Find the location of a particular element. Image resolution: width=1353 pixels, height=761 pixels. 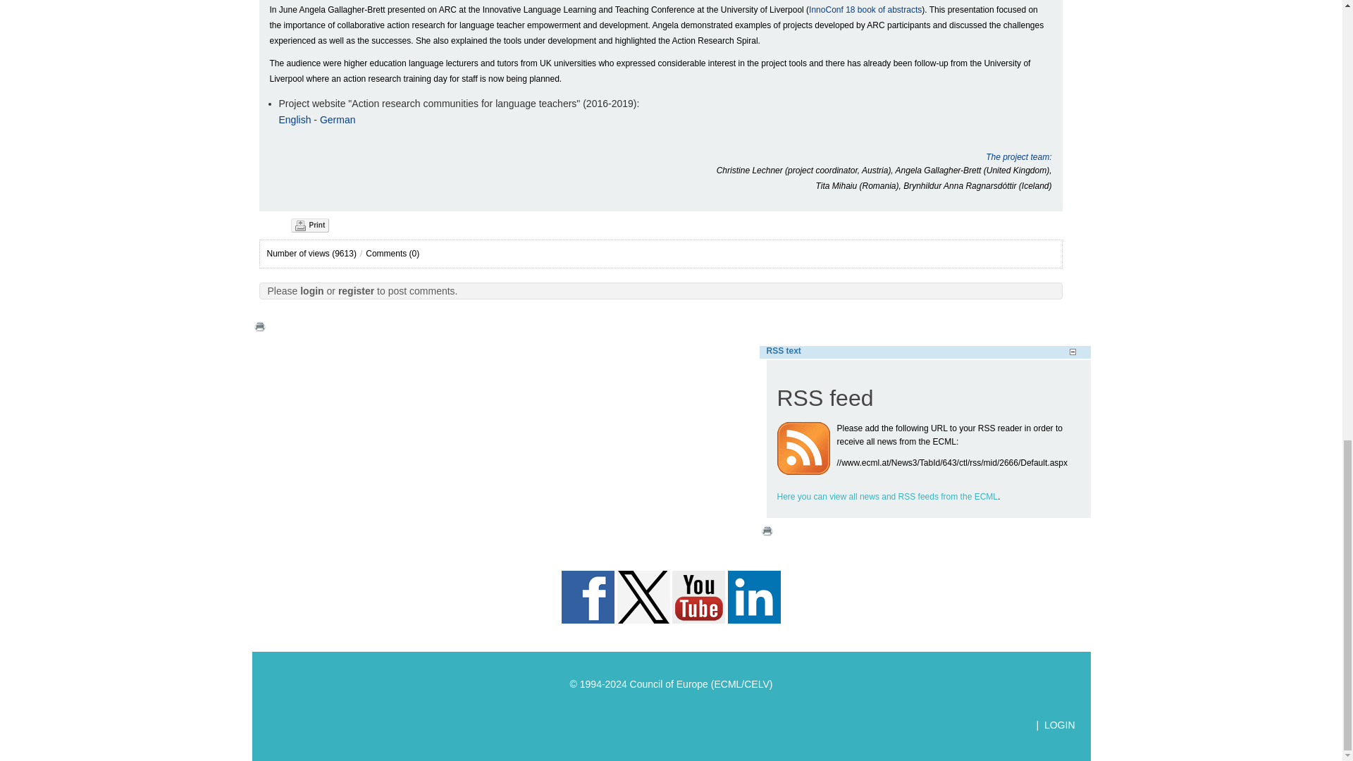

LOGIN is located at coordinates (1060, 724).